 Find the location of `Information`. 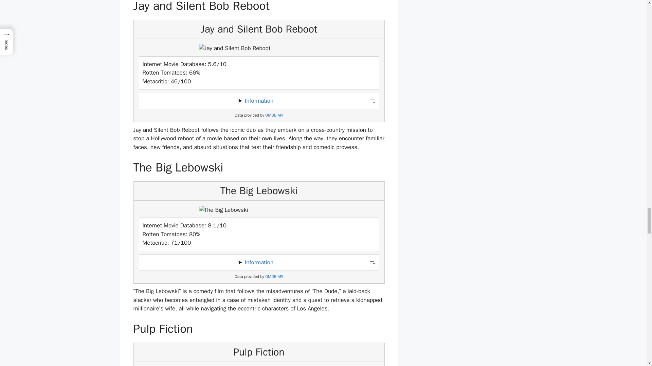

Information is located at coordinates (259, 101).